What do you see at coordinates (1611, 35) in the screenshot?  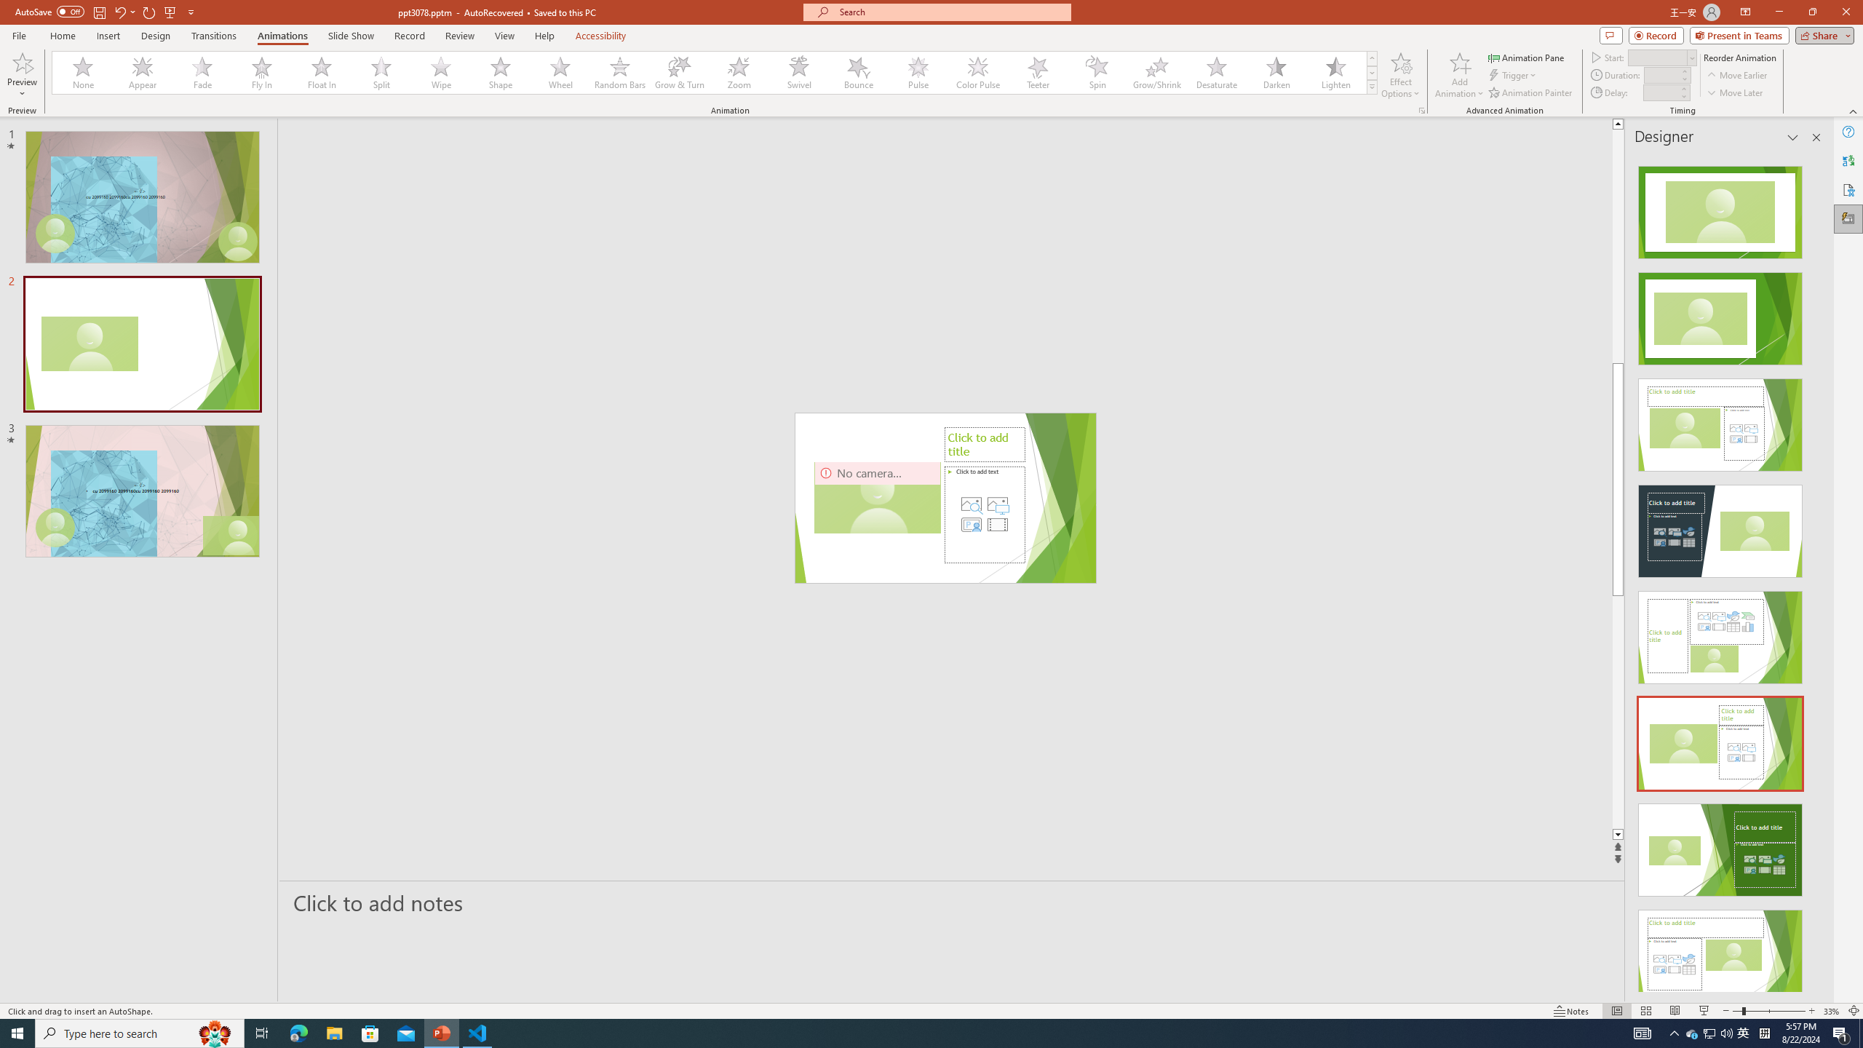 I see `Comments` at bounding box center [1611, 35].